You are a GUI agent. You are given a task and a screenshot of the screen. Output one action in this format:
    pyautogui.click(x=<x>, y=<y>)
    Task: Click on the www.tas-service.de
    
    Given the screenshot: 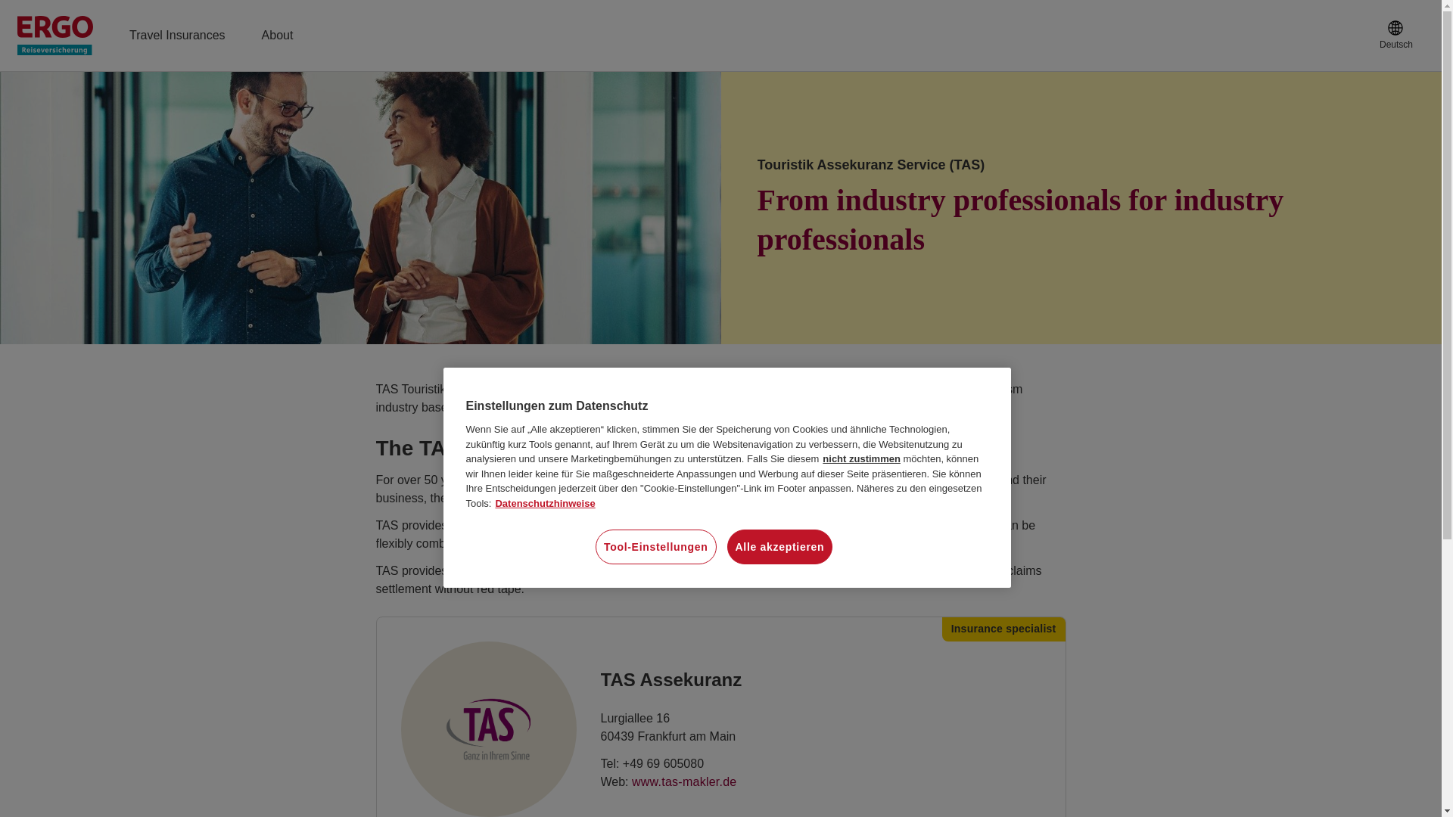 What is the action you would take?
    pyautogui.click(x=684, y=781)
    